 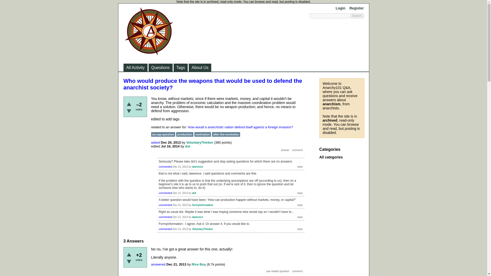 I want to click on commented, so click(x=165, y=217).